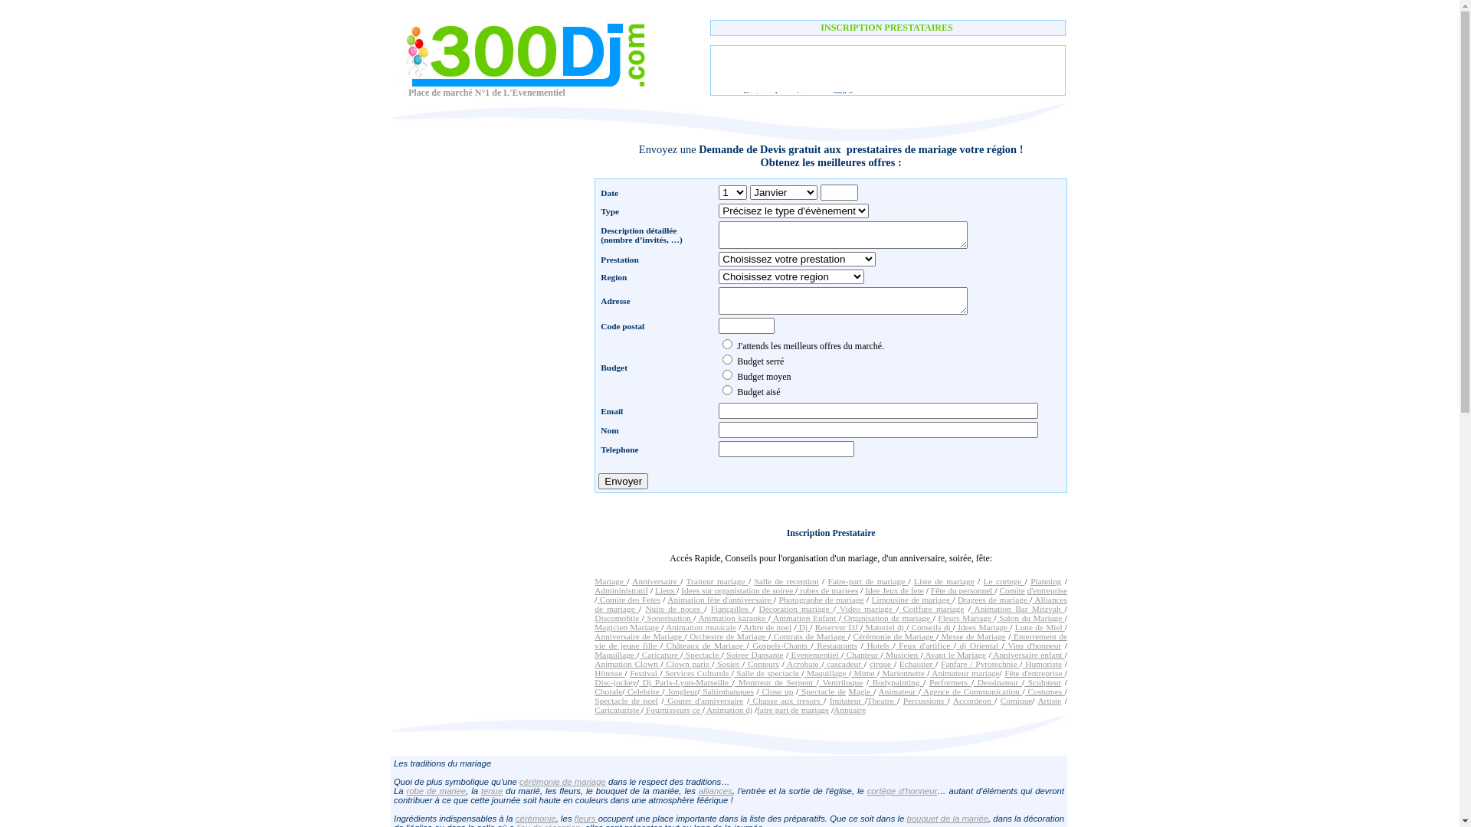 This screenshot has width=1471, height=827. I want to click on Celebrite, so click(644, 691).